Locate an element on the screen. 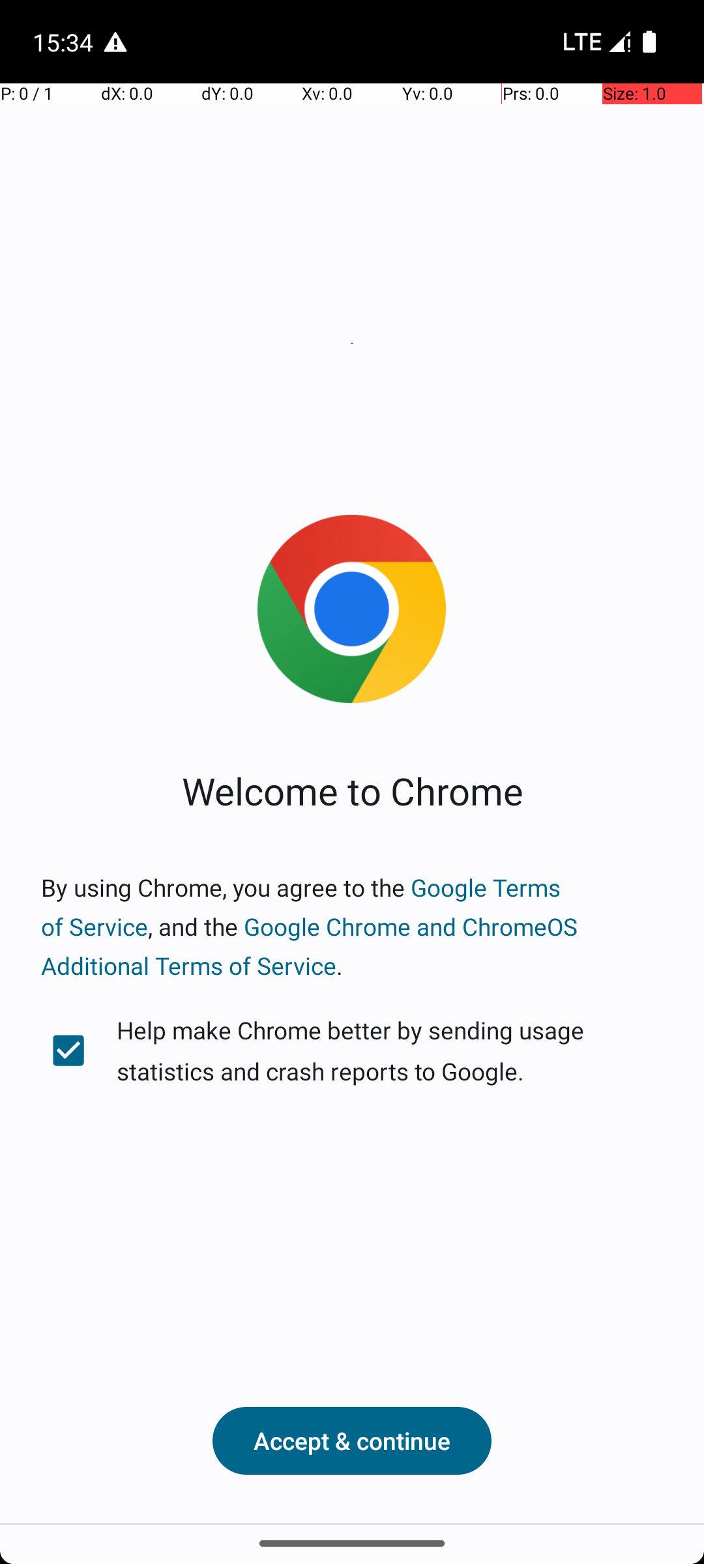 The height and width of the screenshot is (1564, 704). Accept & continue is located at coordinates (352, 1441).